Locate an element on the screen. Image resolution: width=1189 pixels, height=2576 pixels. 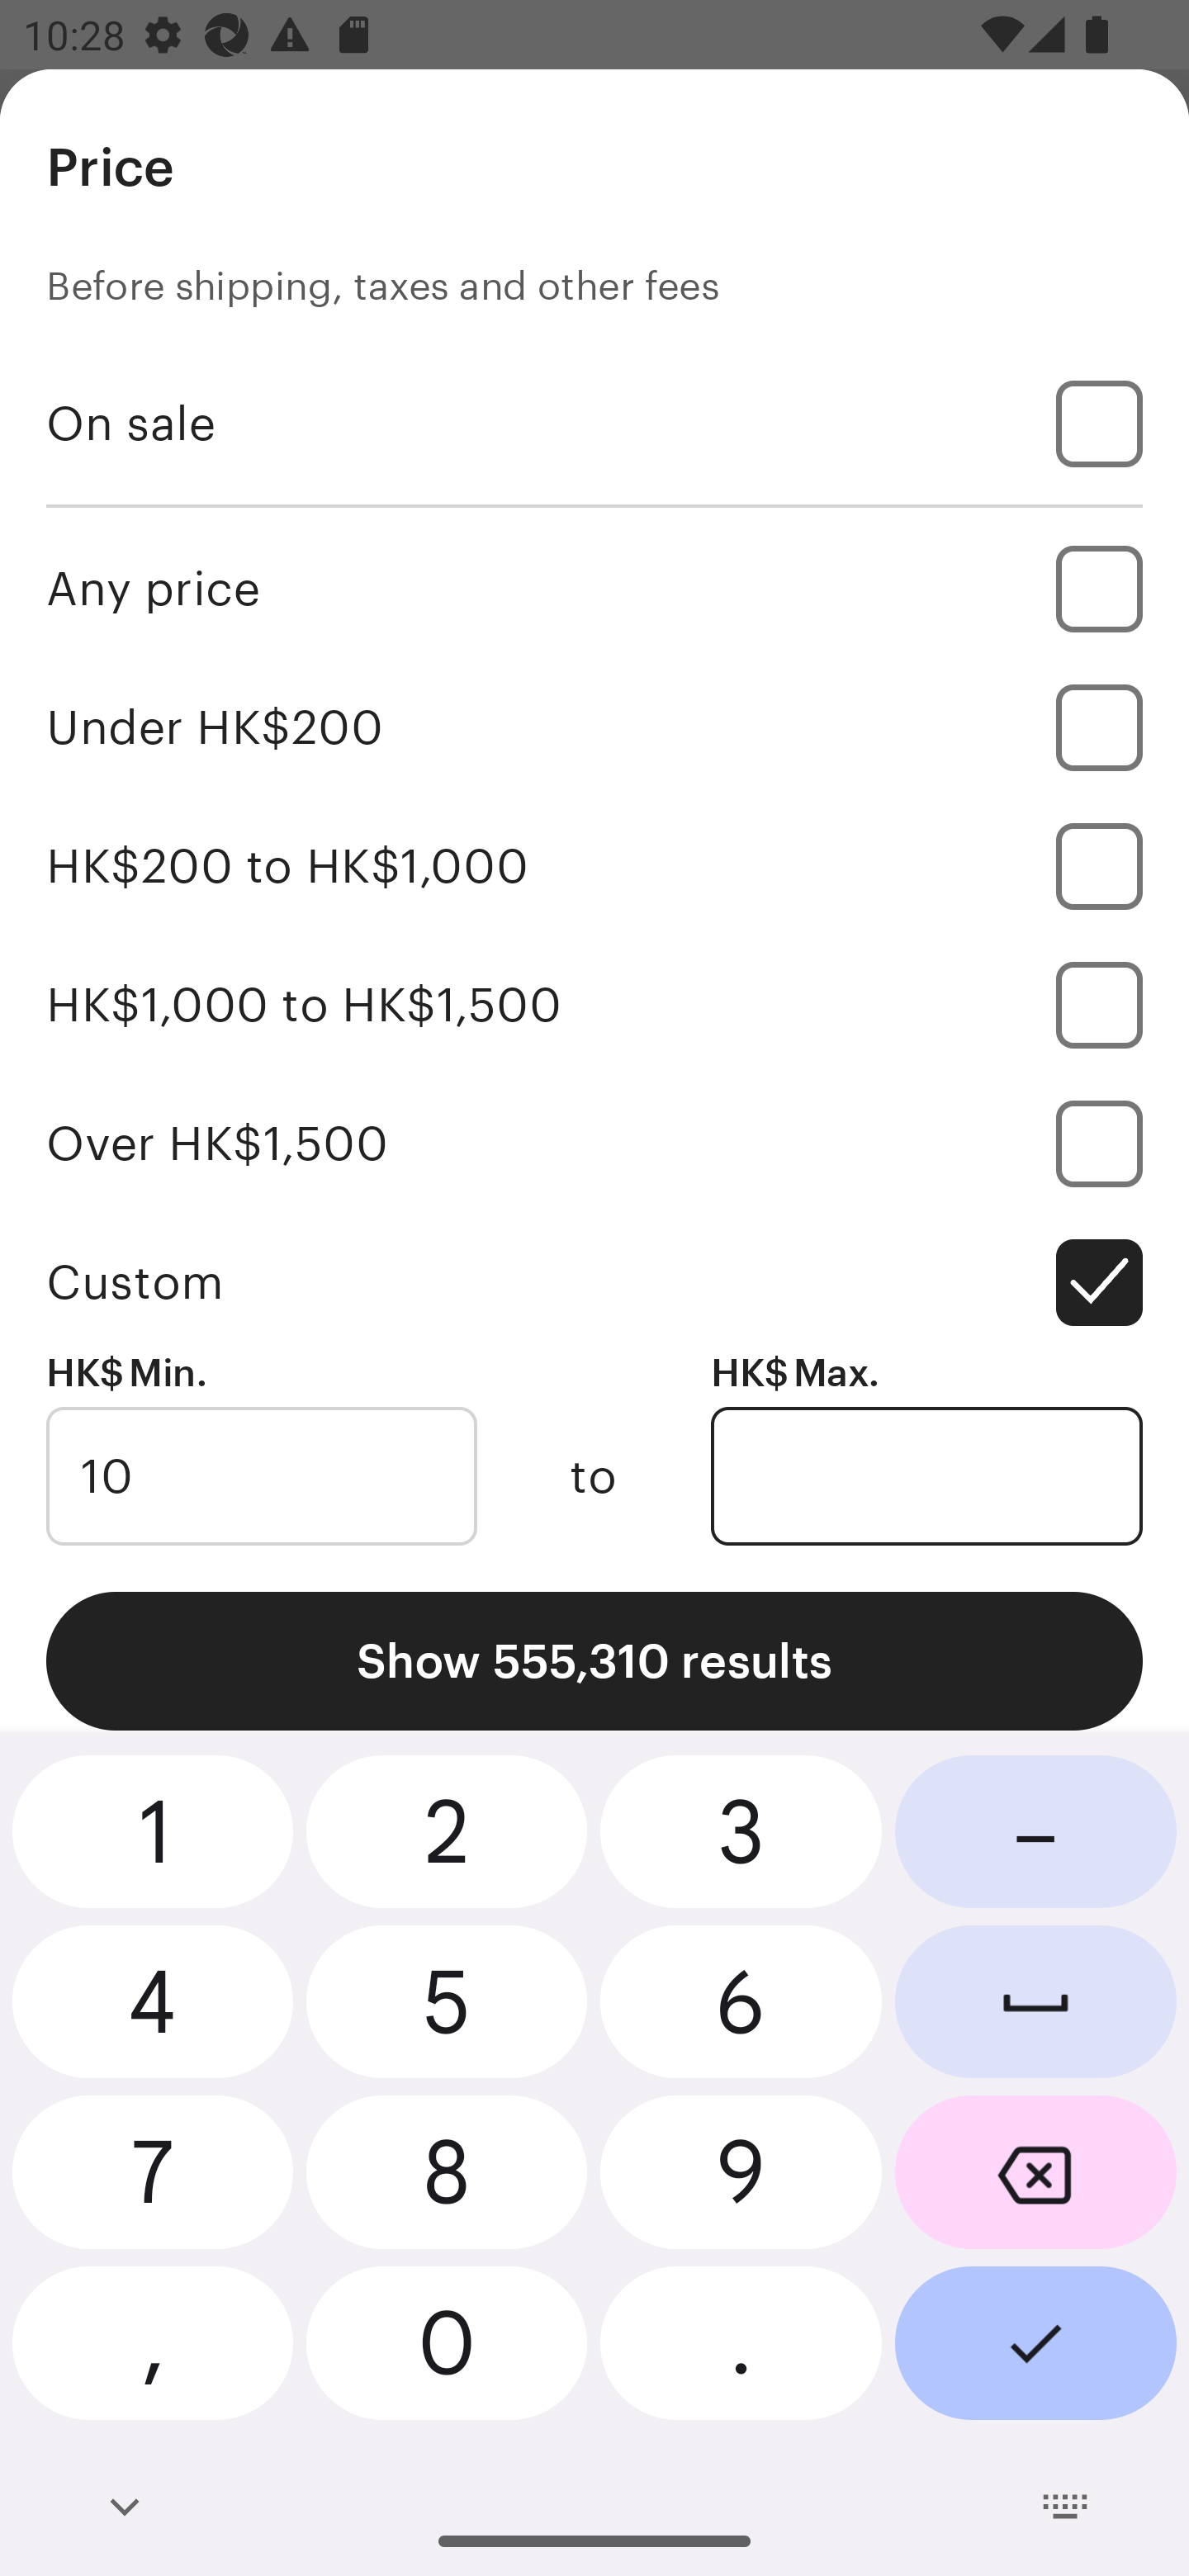
Over HK$1,500 is located at coordinates (594, 1144).